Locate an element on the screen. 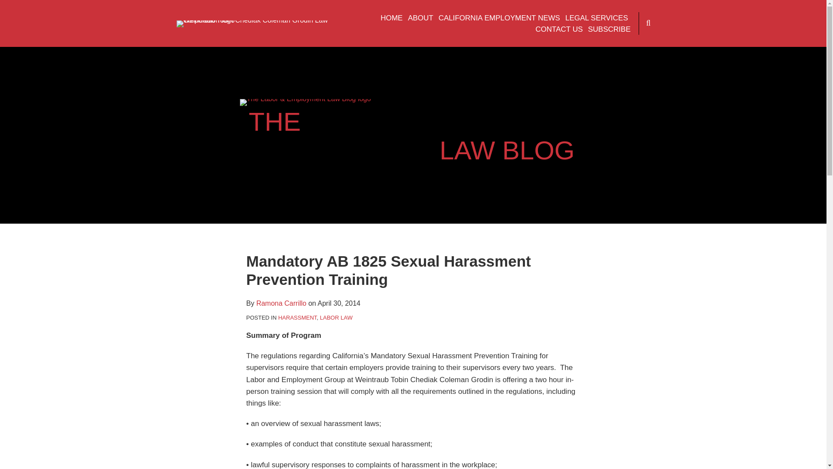 This screenshot has width=833, height=469. Ramona Carrillo is located at coordinates (281, 303).